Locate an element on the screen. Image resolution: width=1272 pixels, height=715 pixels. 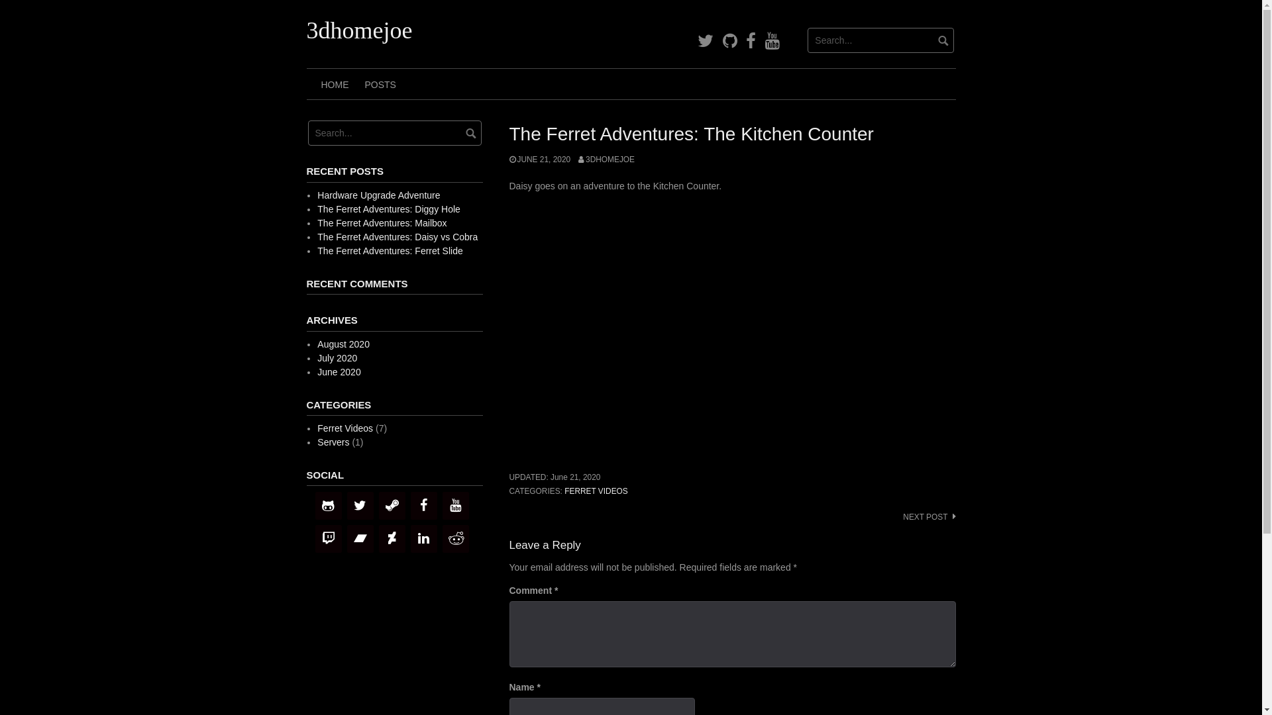
Facebook is located at coordinates (751, 41).